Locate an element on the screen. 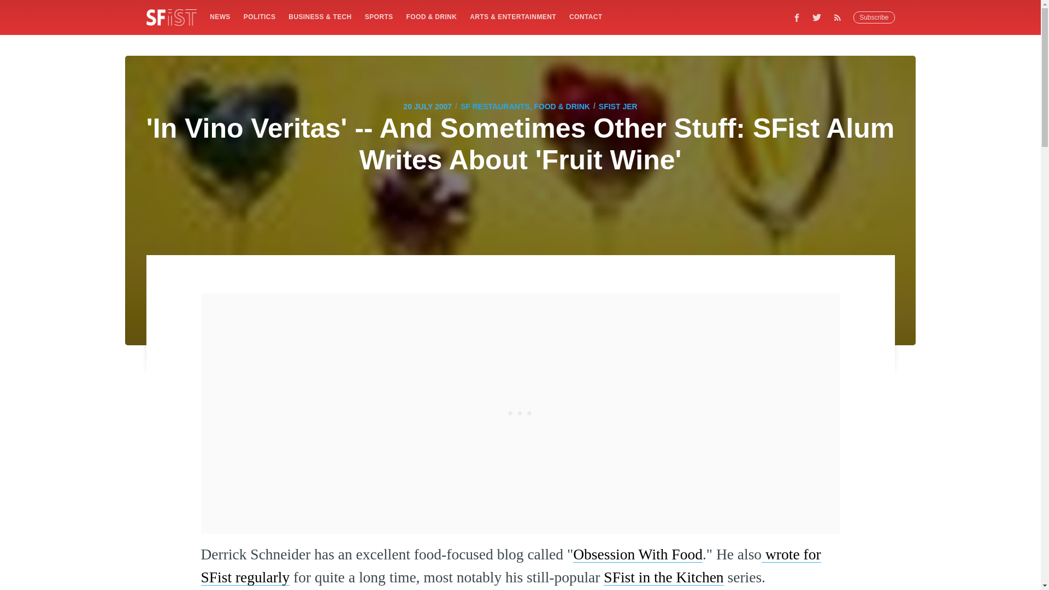  SPORTS is located at coordinates (379, 16).